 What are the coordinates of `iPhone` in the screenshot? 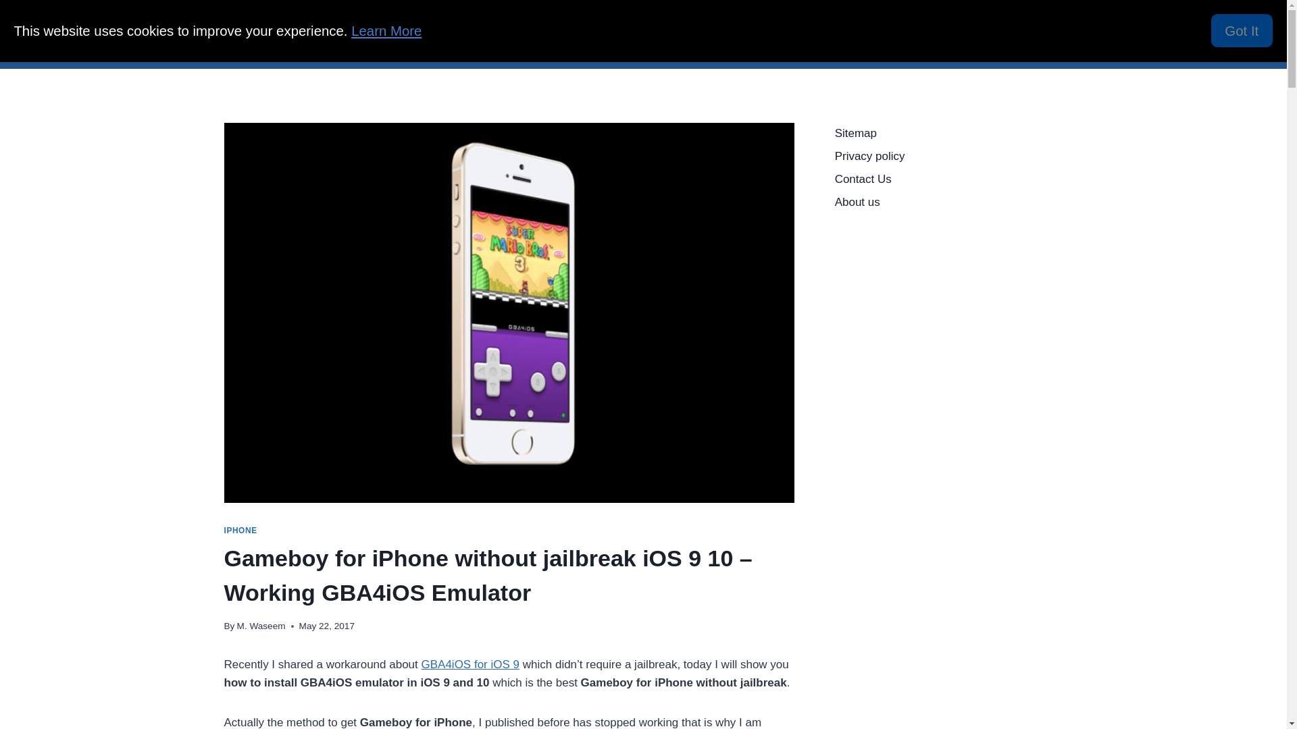 It's located at (794, 34).